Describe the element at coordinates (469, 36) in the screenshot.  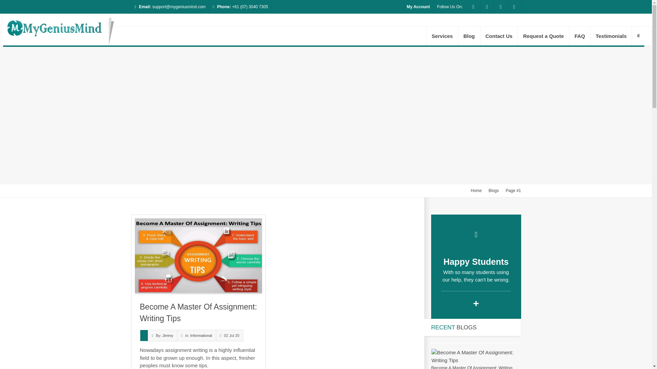
I see `Blog` at that location.